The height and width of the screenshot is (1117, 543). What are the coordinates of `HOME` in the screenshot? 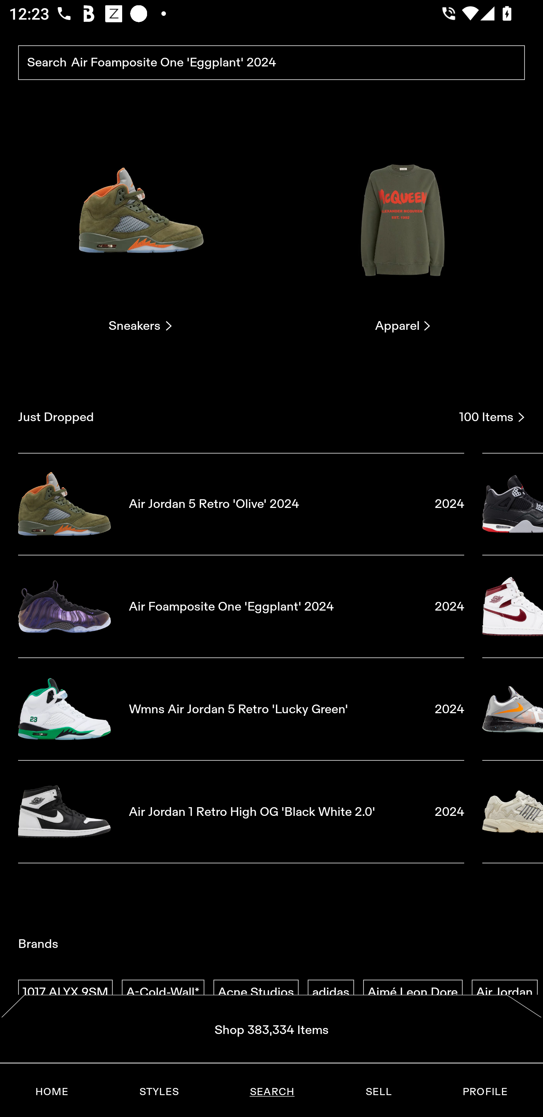 It's located at (52, 1092).